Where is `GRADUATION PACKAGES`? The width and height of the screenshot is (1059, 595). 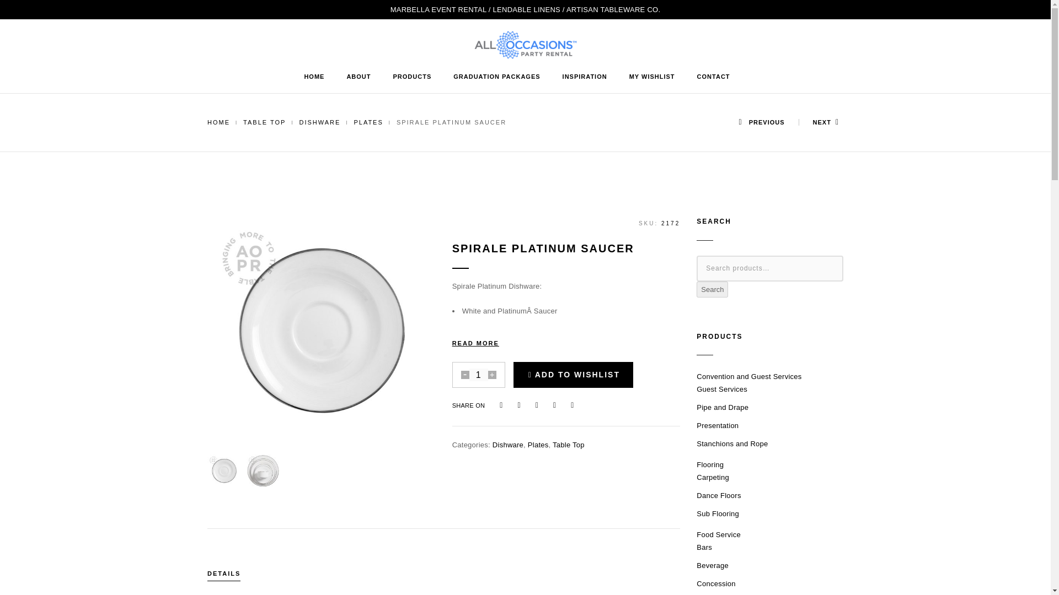
GRADUATION PACKAGES is located at coordinates (496, 77).